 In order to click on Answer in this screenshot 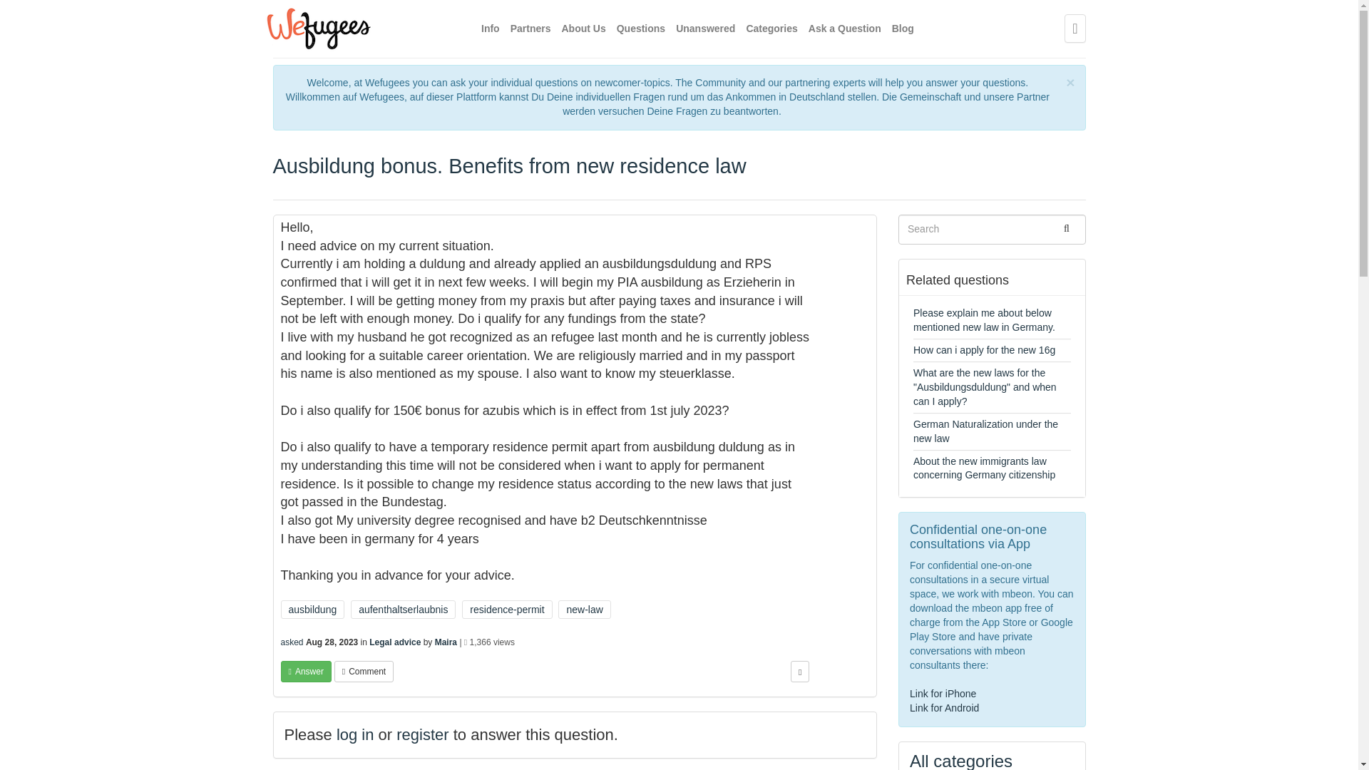, I will do `click(305, 671)`.